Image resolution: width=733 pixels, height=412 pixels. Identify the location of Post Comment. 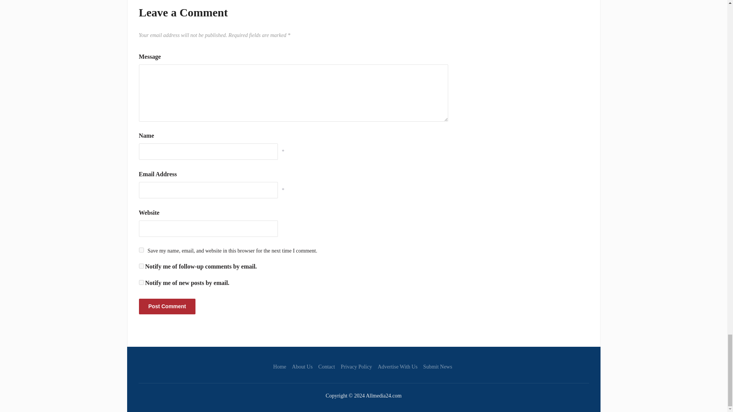
(167, 307).